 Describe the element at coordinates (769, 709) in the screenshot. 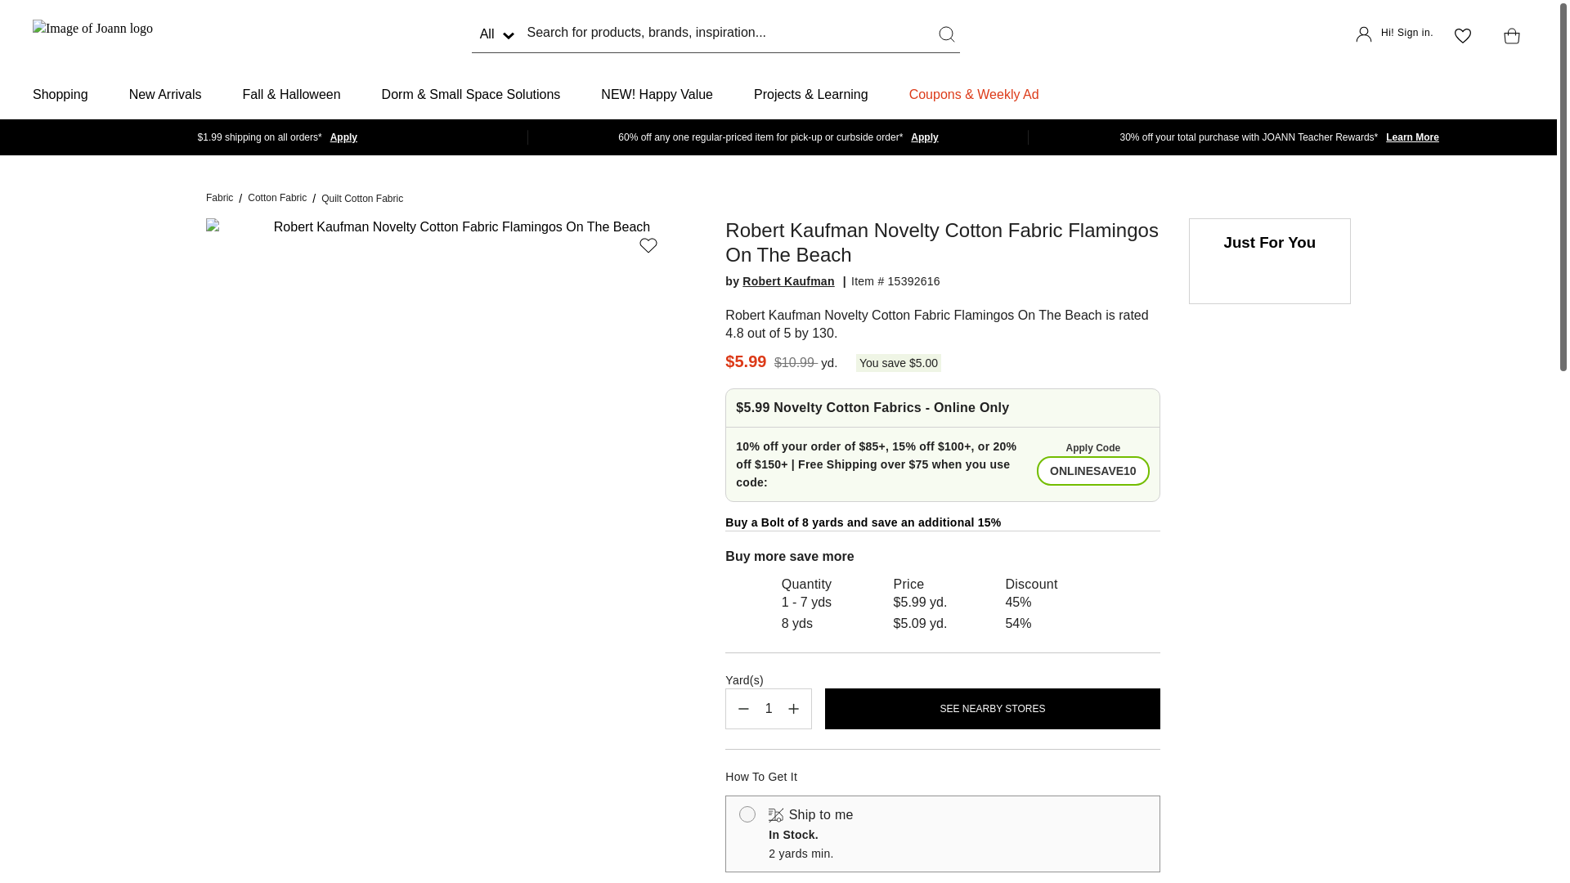

I see `1` at that location.